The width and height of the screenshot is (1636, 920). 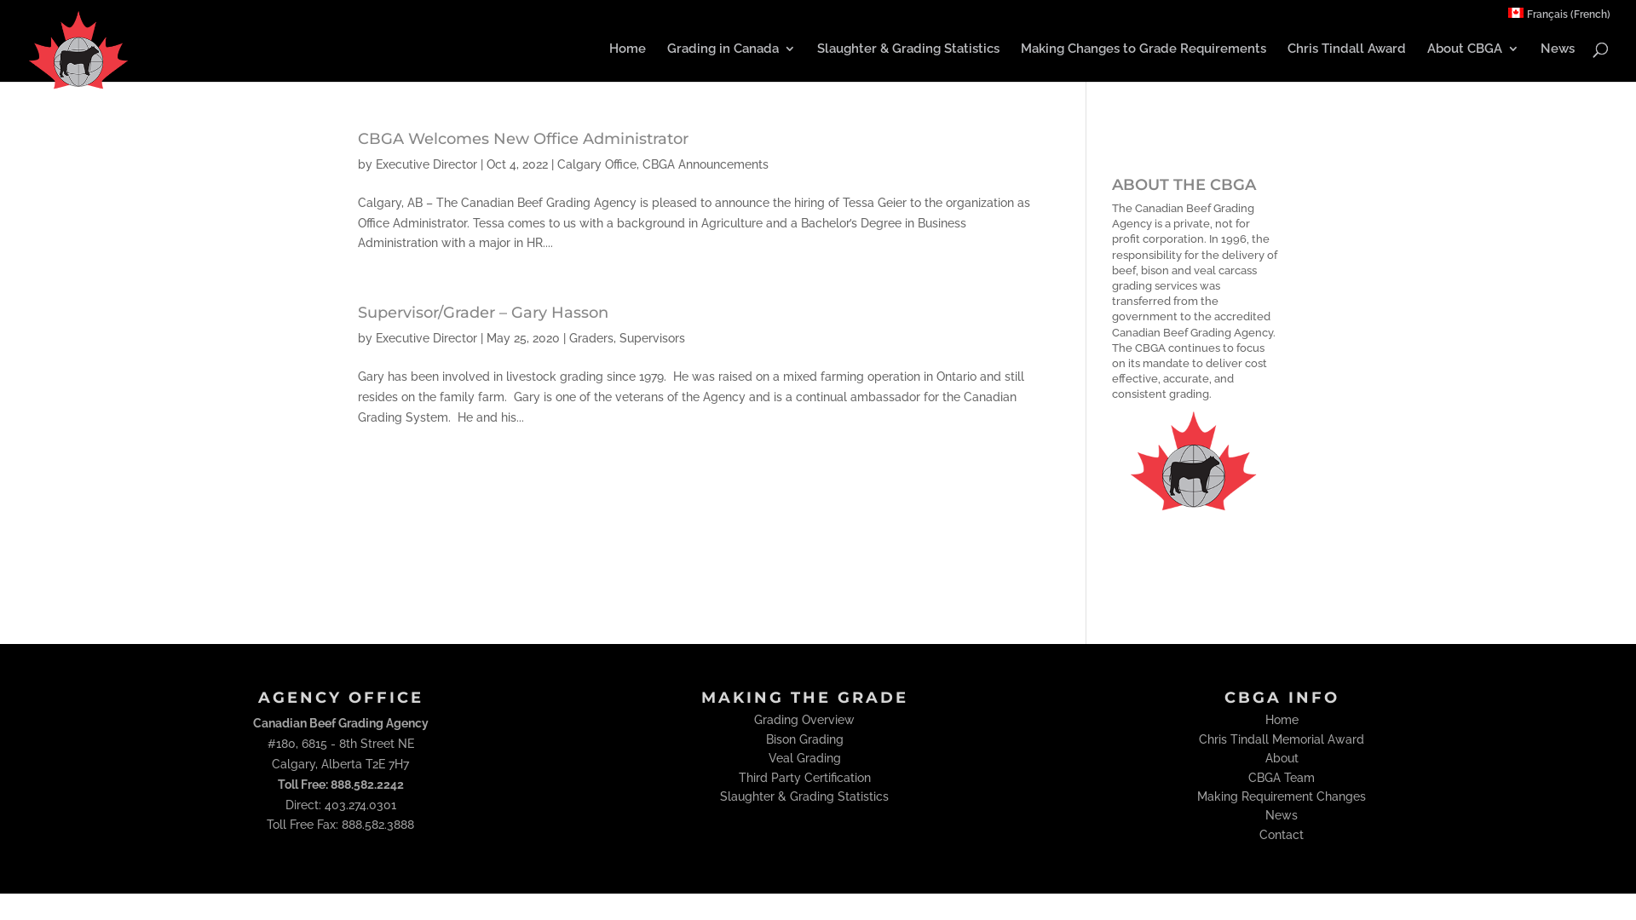 What do you see at coordinates (523, 139) in the screenshot?
I see `CBGA Welcomes New Office Administrator` at bounding box center [523, 139].